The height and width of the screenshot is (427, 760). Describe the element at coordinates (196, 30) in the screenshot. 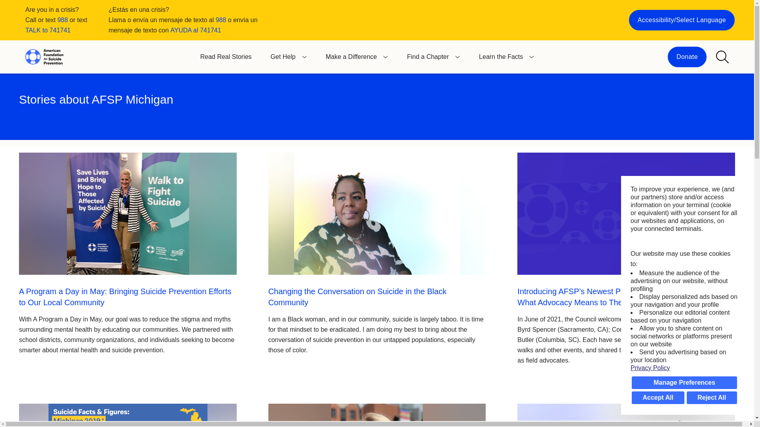

I see `AYUDA al 741741` at that location.